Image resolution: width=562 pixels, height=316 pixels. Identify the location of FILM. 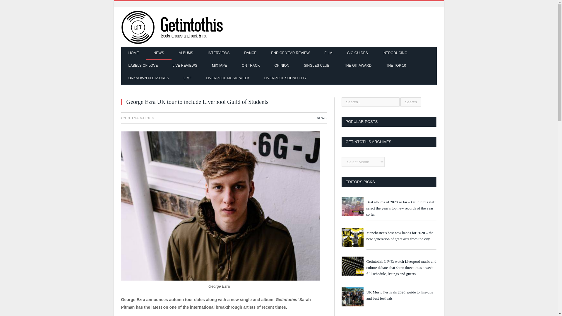
(328, 53).